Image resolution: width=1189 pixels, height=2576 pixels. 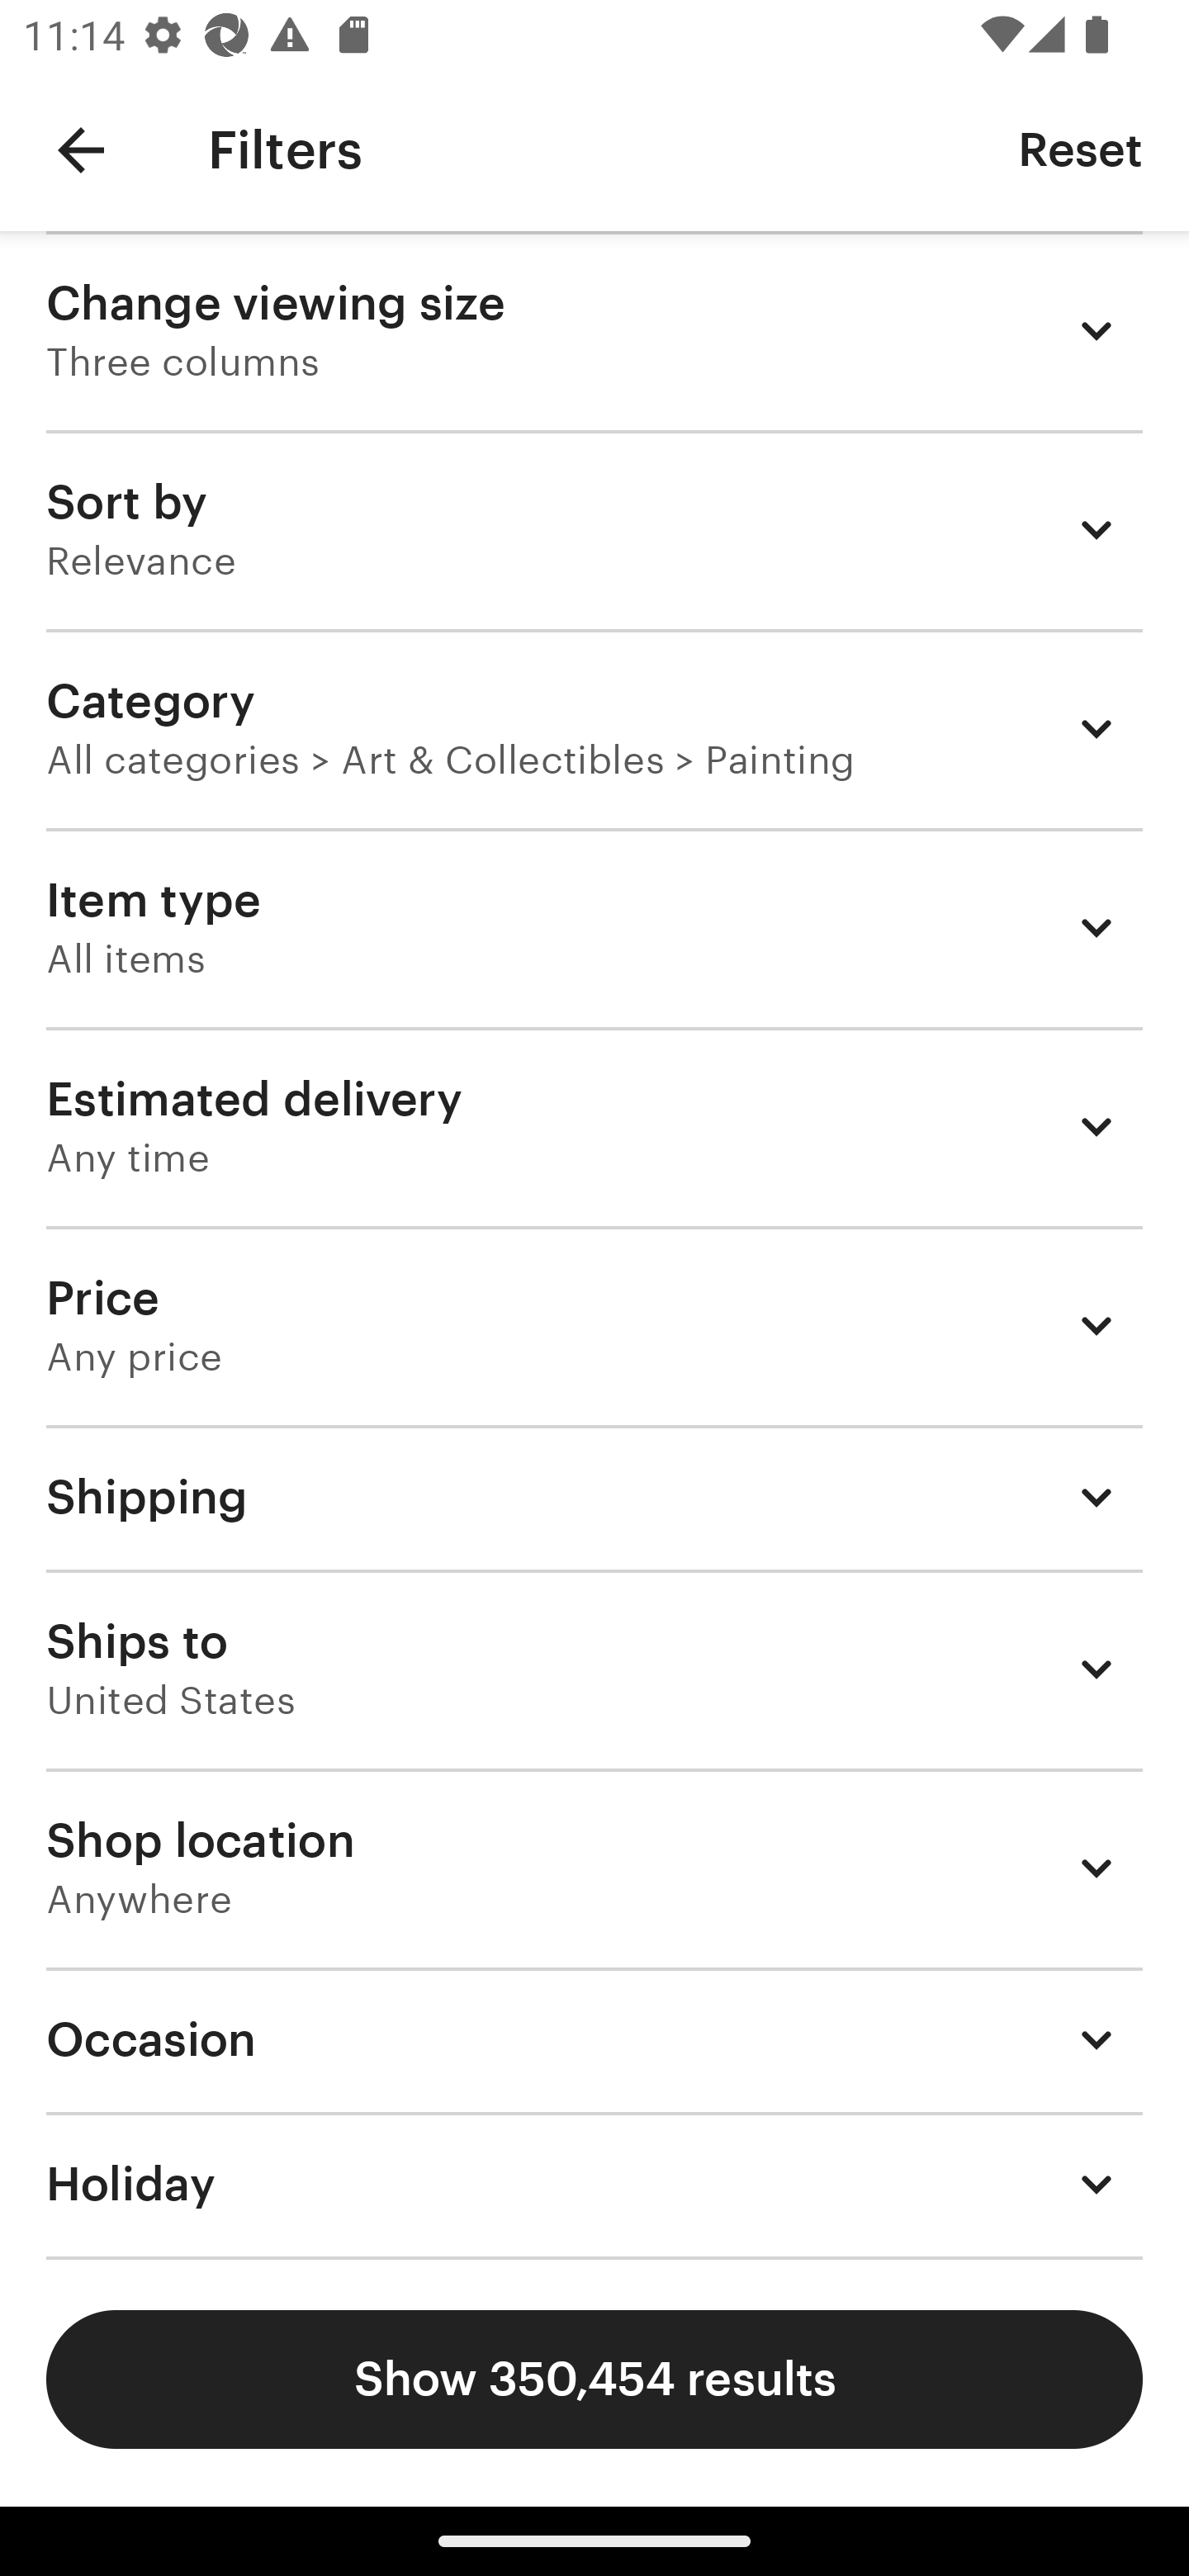 I want to click on Estimated delivery Any time, so click(x=594, y=1126).